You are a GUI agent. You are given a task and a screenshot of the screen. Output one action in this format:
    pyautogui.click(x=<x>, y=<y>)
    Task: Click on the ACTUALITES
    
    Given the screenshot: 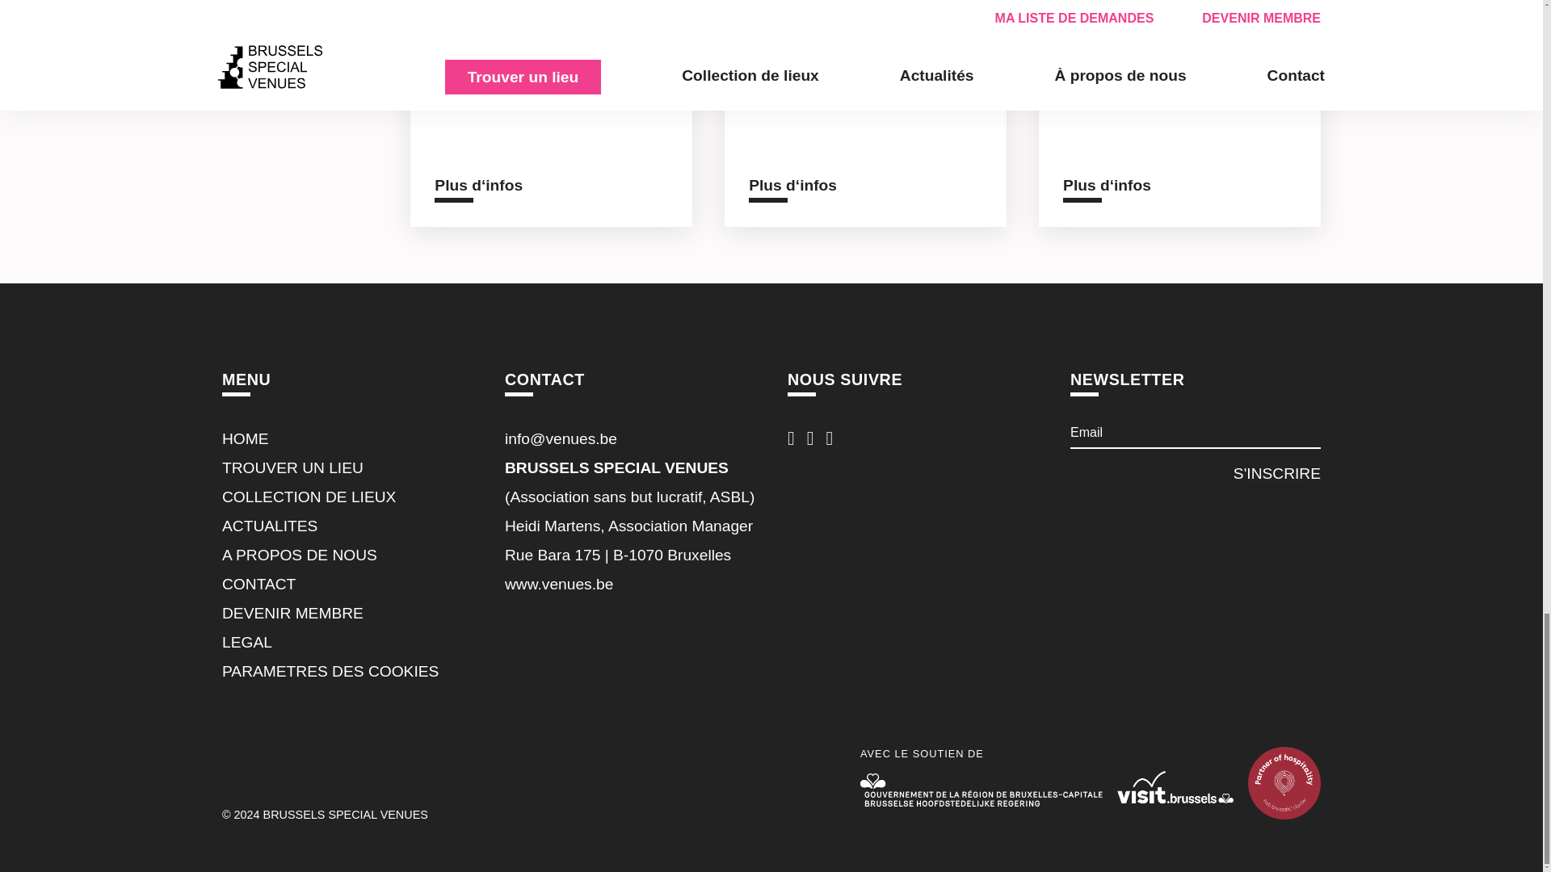 What is the action you would take?
    pyautogui.click(x=270, y=526)
    